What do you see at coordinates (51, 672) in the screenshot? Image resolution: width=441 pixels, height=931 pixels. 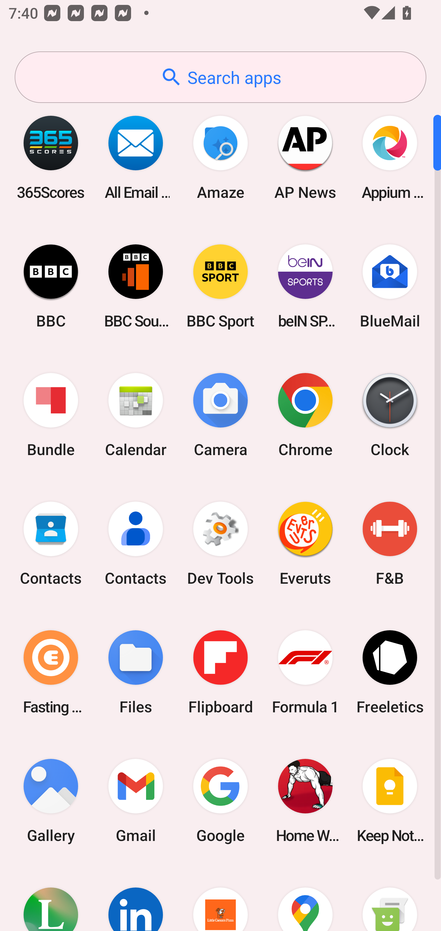 I see `Fasting Coach` at bounding box center [51, 672].